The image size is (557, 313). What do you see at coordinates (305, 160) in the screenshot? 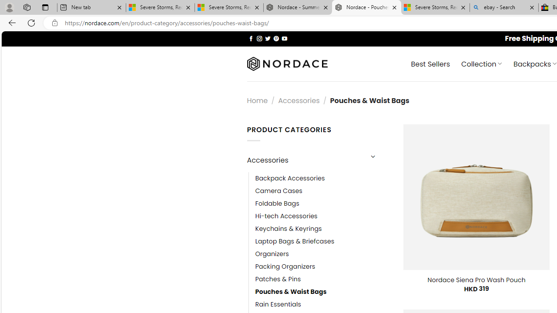
I see `Accessories` at bounding box center [305, 160].